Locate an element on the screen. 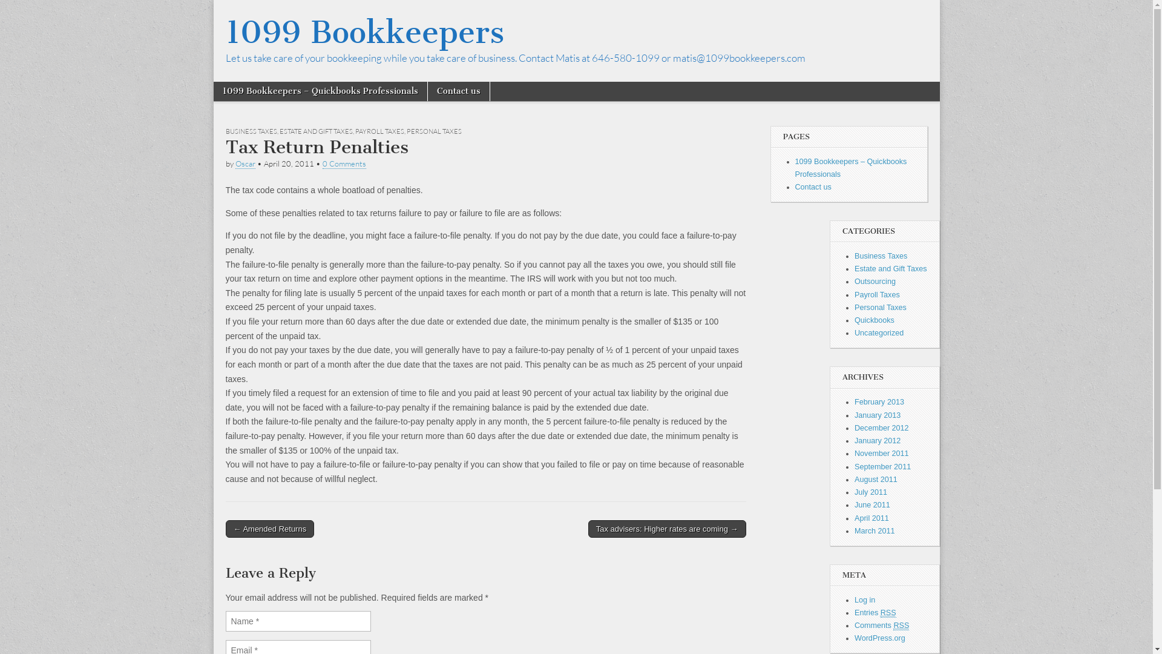 This screenshot has width=1162, height=654. March 2011 is located at coordinates (875, 531).